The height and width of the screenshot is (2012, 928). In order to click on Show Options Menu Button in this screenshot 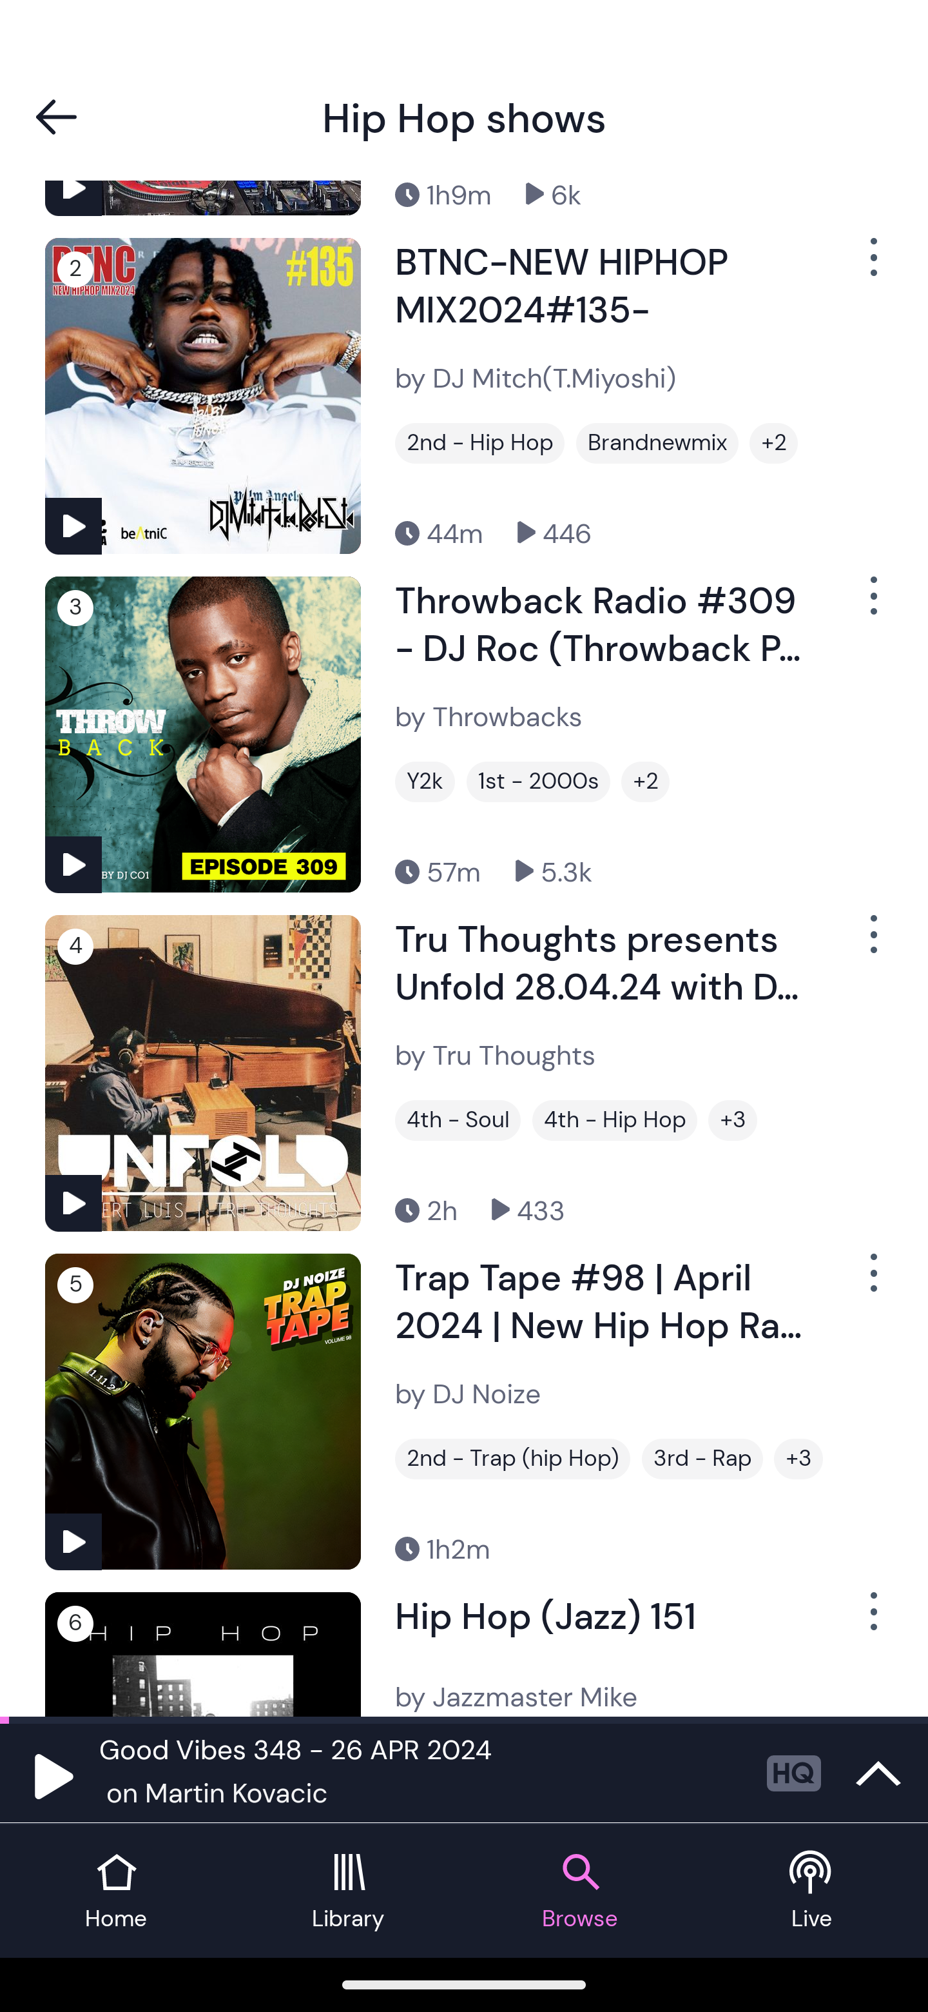, I will do `click(871, 606)`.